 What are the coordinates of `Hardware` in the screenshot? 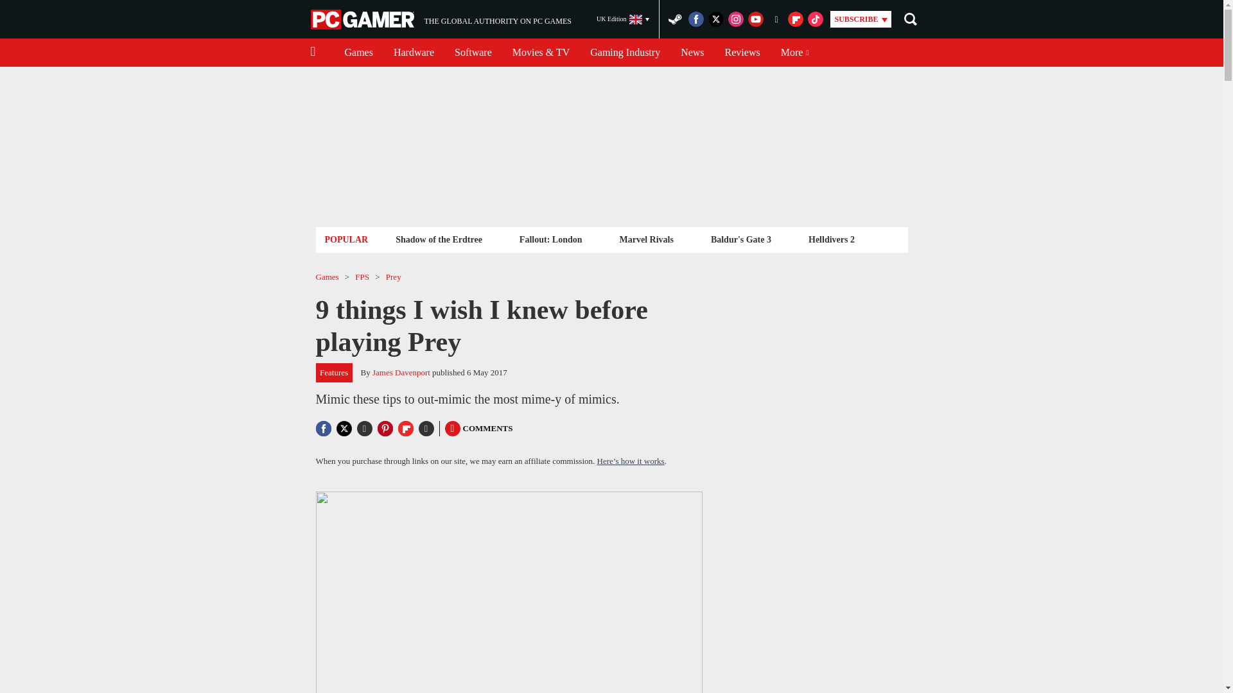 It's located at (363, 19).